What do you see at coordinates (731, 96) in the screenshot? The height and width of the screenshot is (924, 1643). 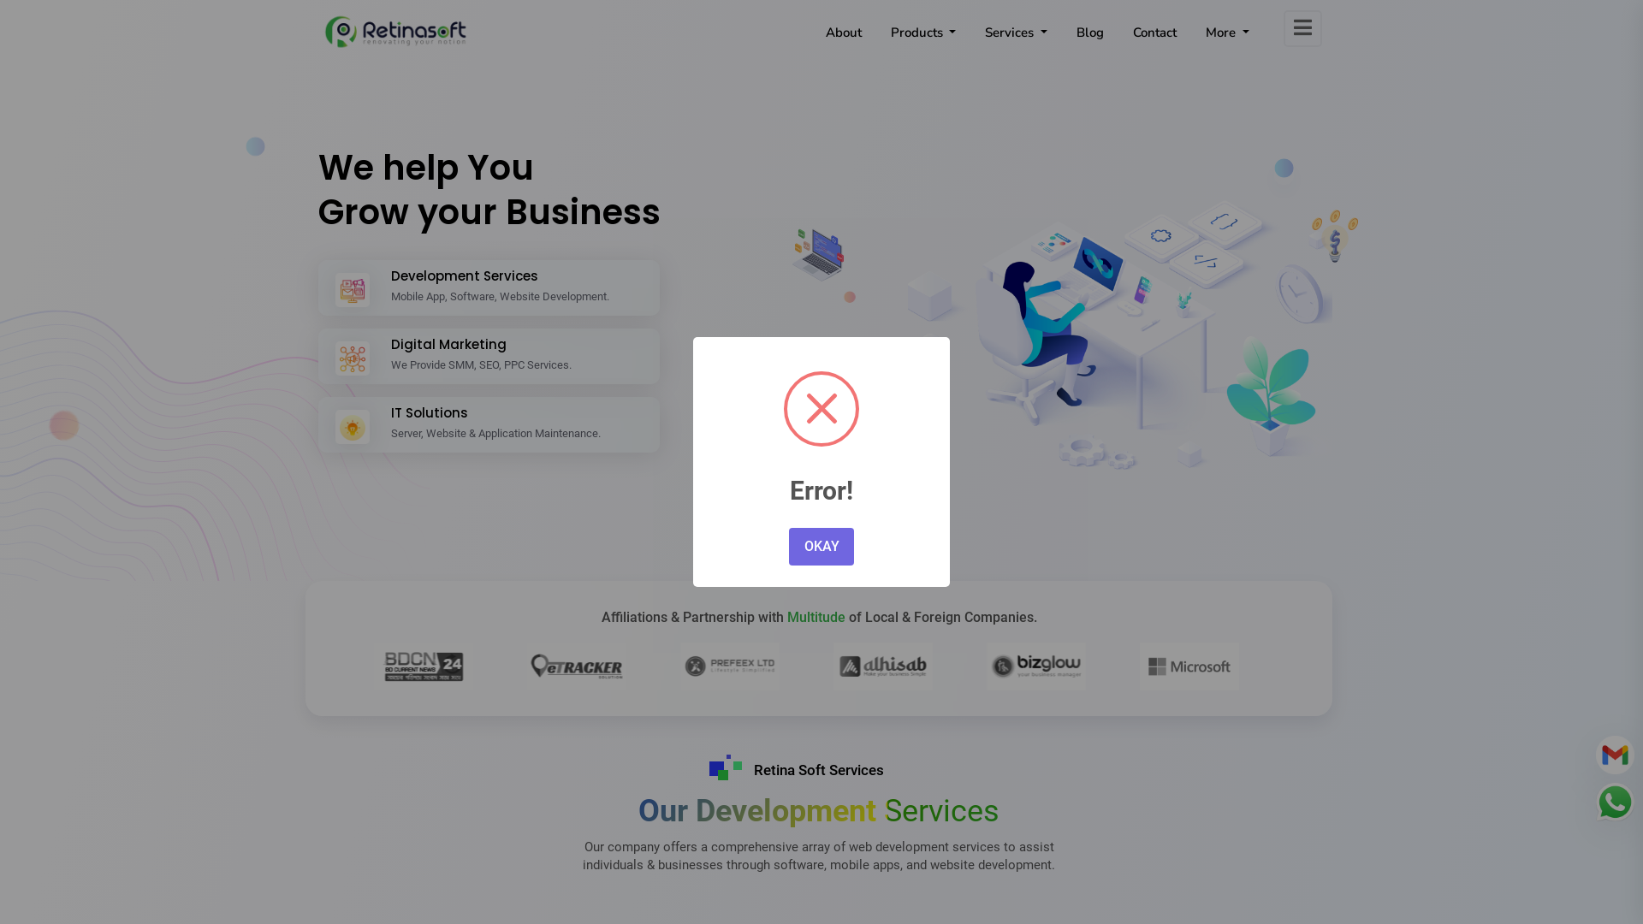 I see `Alhisab` at bounding box center [731, 96].